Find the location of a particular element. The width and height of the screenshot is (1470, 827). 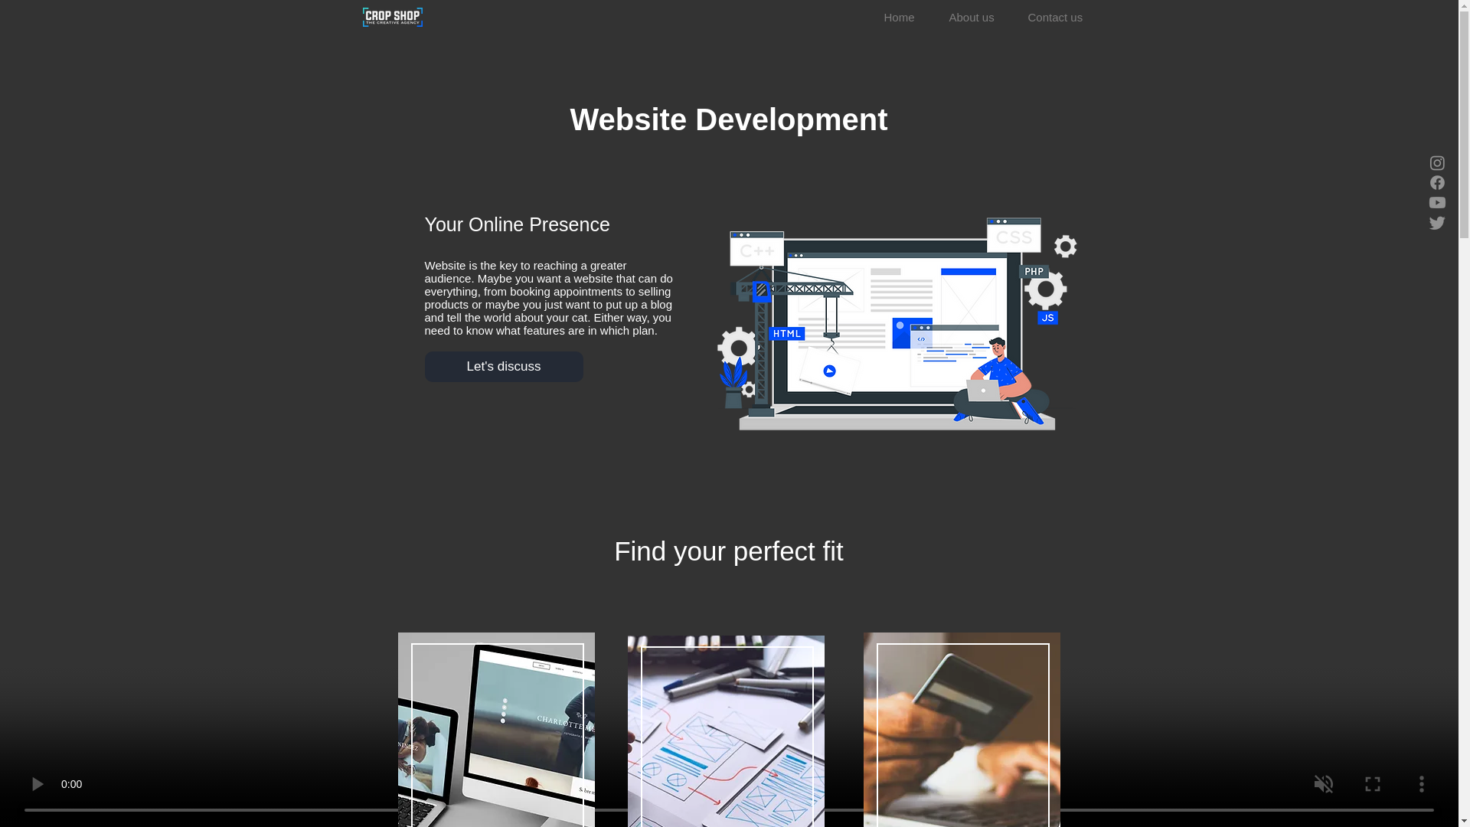

Let's discuss is located at coordinates (503, 366).